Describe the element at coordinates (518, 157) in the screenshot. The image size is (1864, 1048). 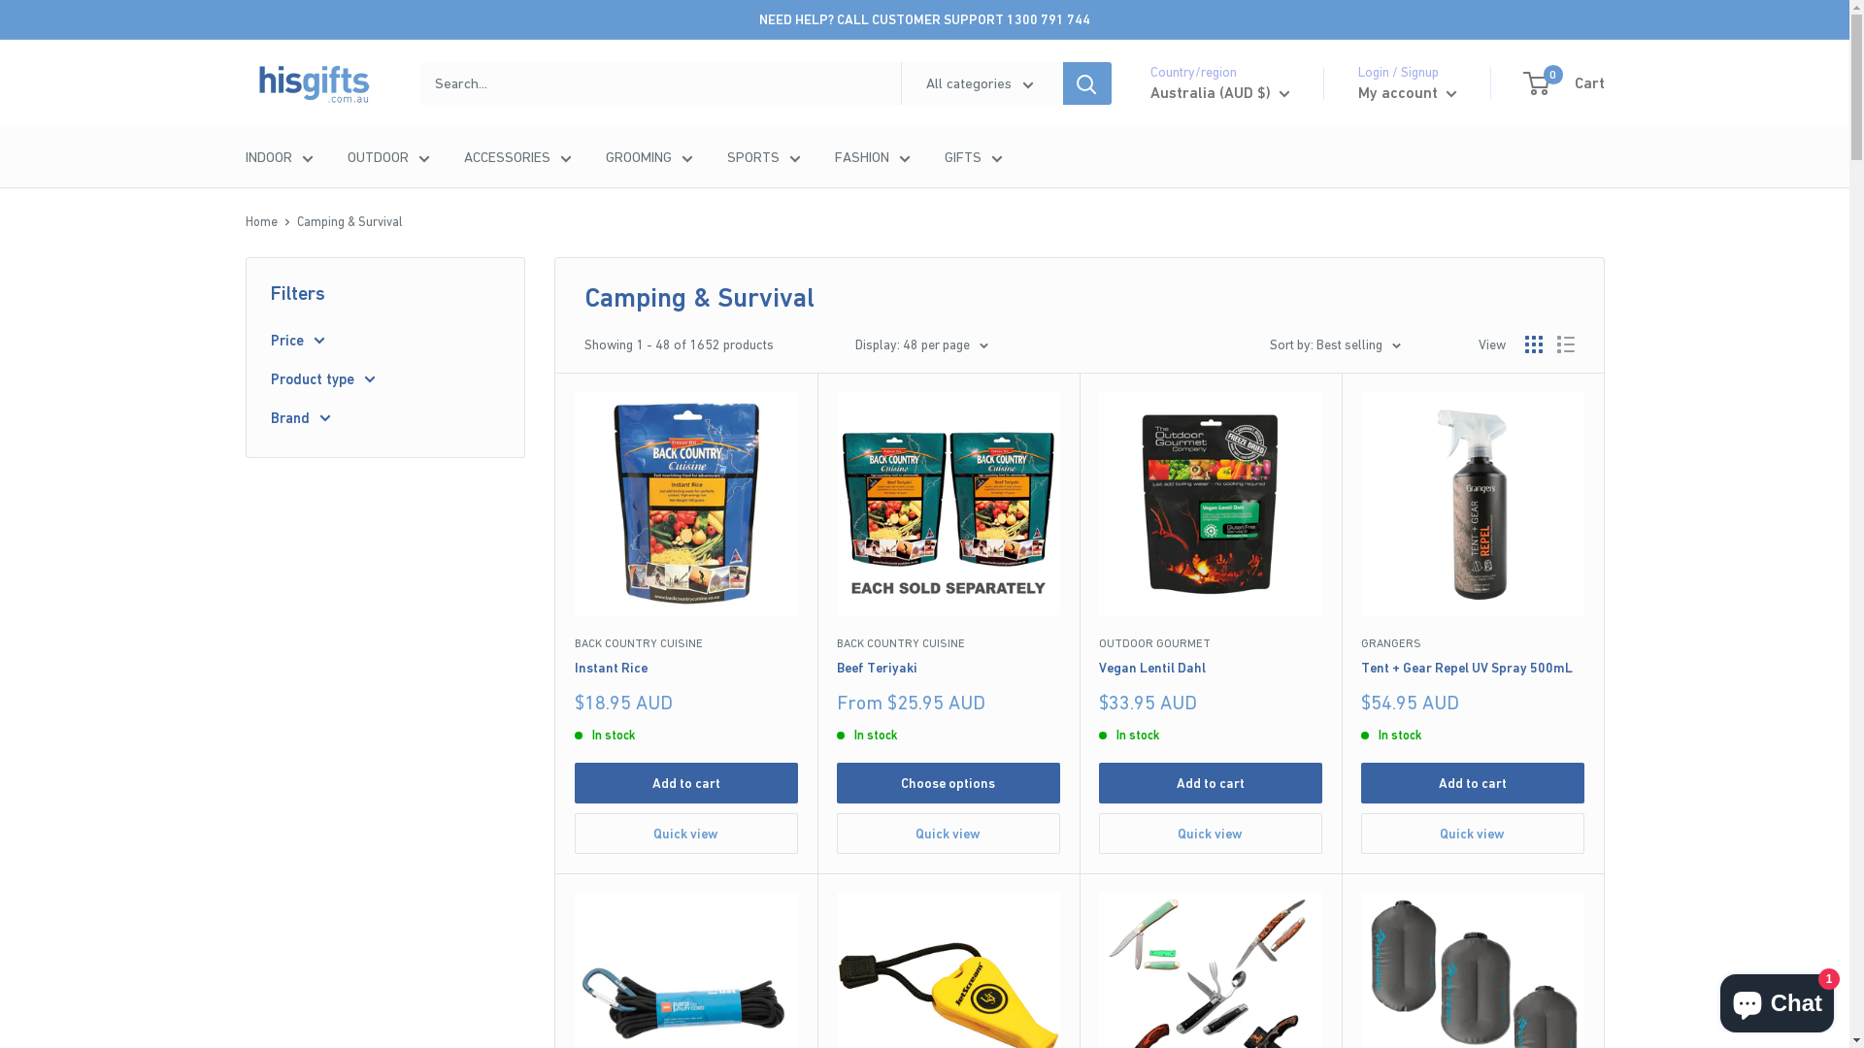
I see `ACCESSORIES` at that location.